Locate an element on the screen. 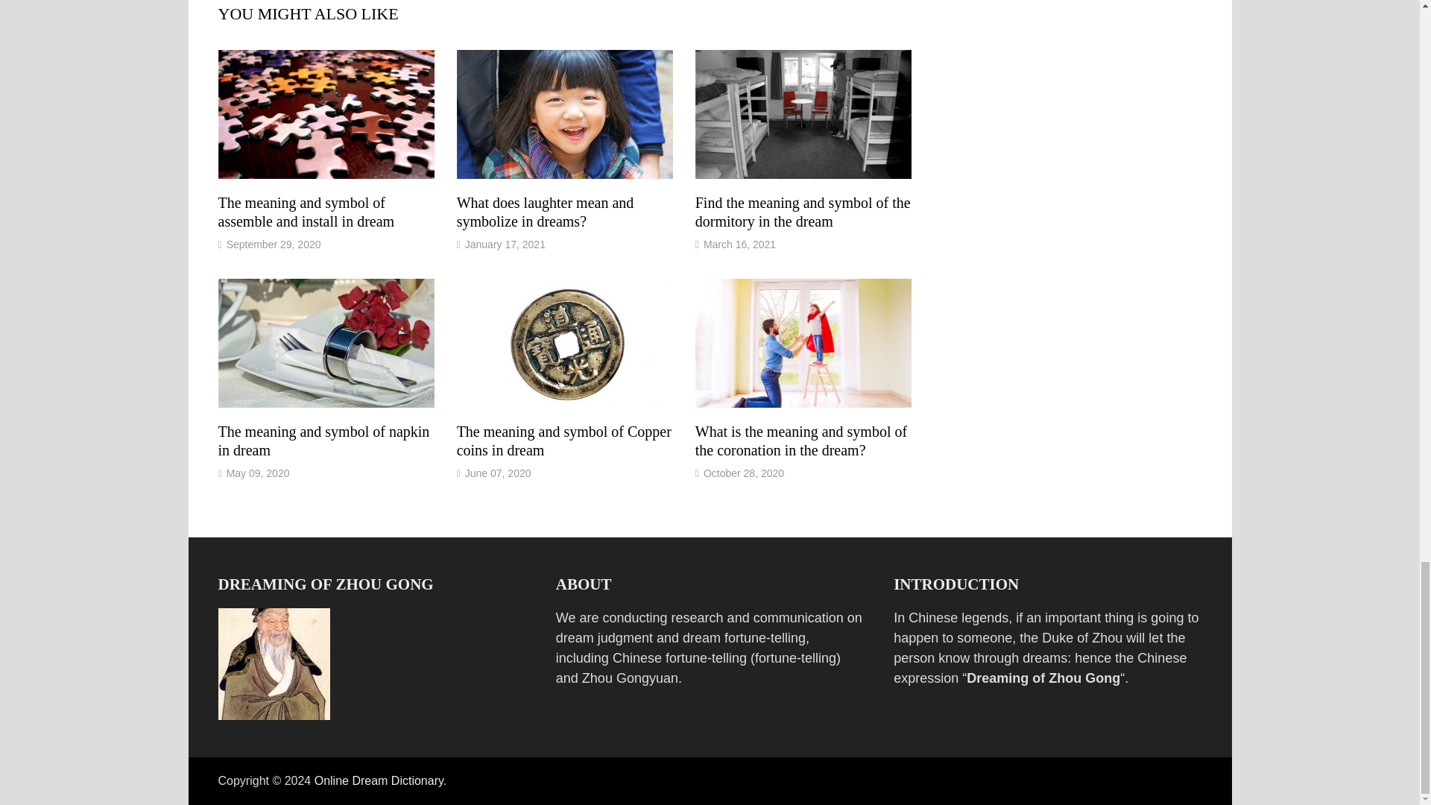 This screenshot has height=805, width=1431. The meaning and symbol of Copper coins in dream is located at coordinates (563, 441).